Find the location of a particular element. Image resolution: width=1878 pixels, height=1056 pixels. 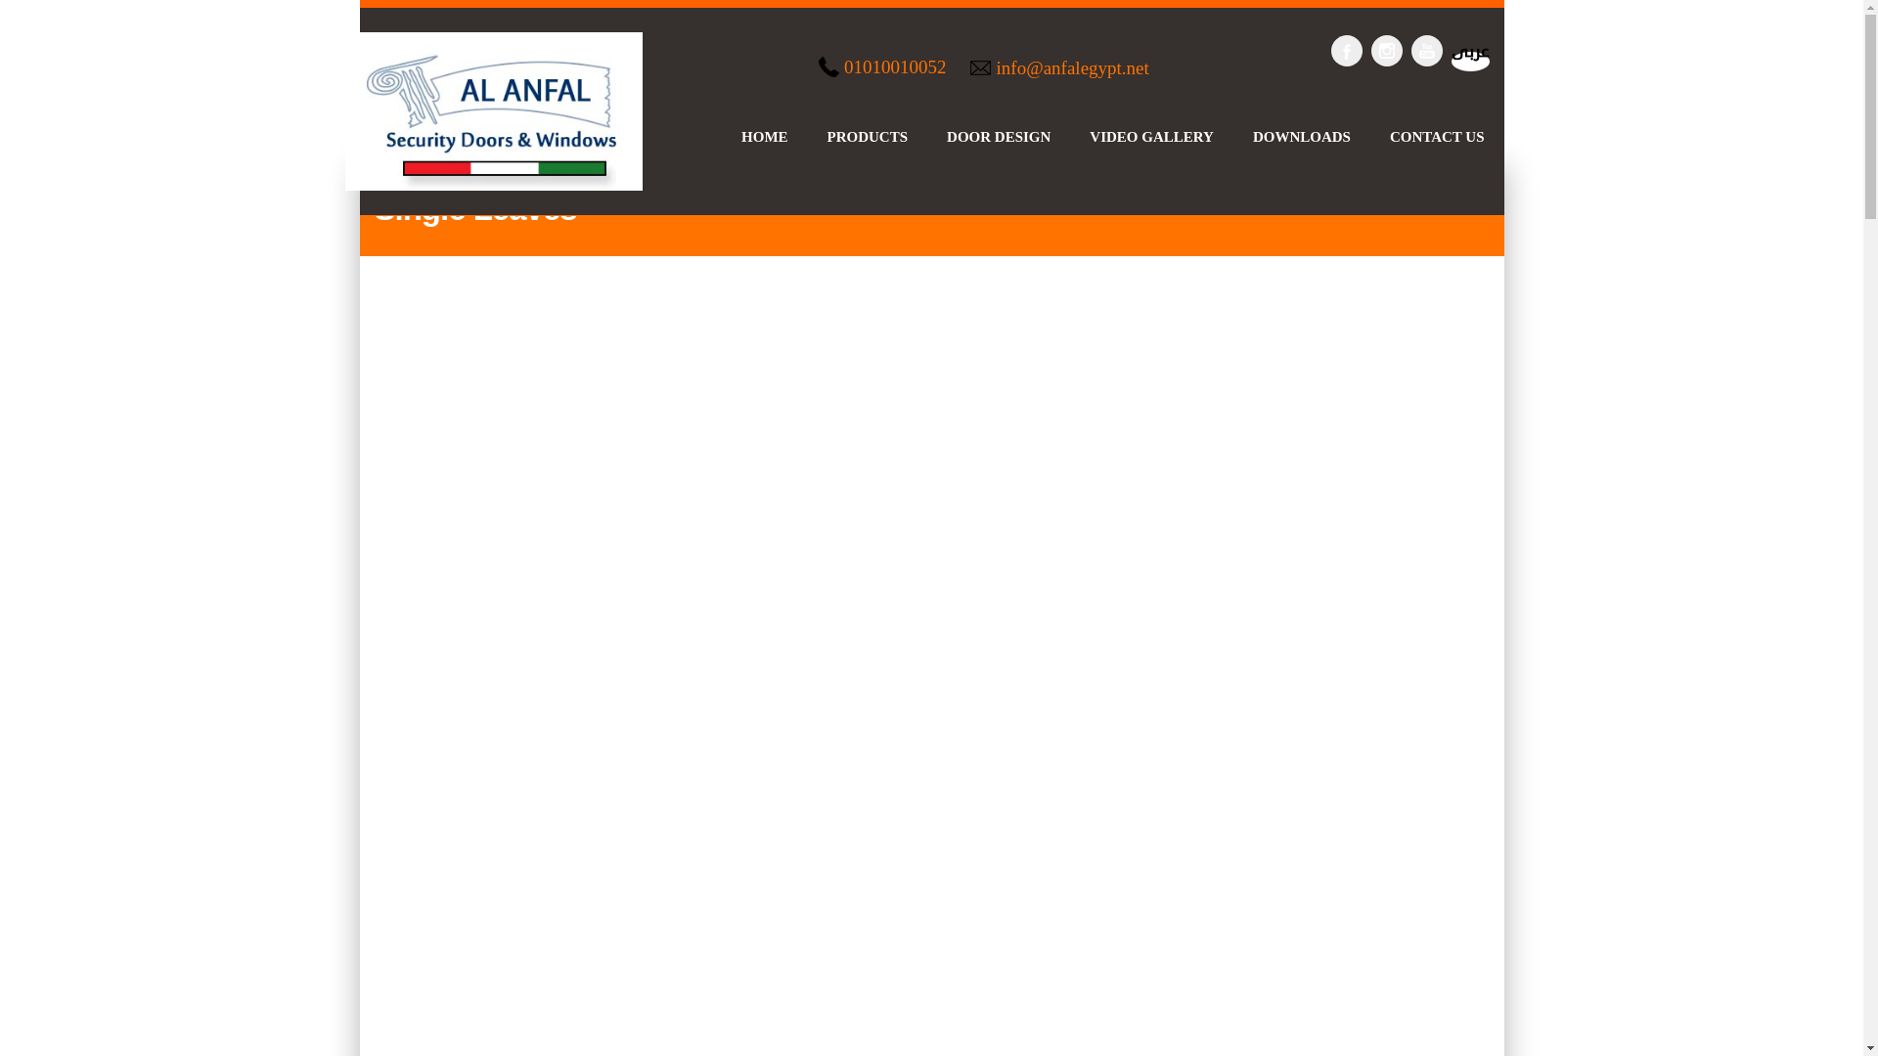

VIDEO GALLERY is located at coordinates (1150, 136).